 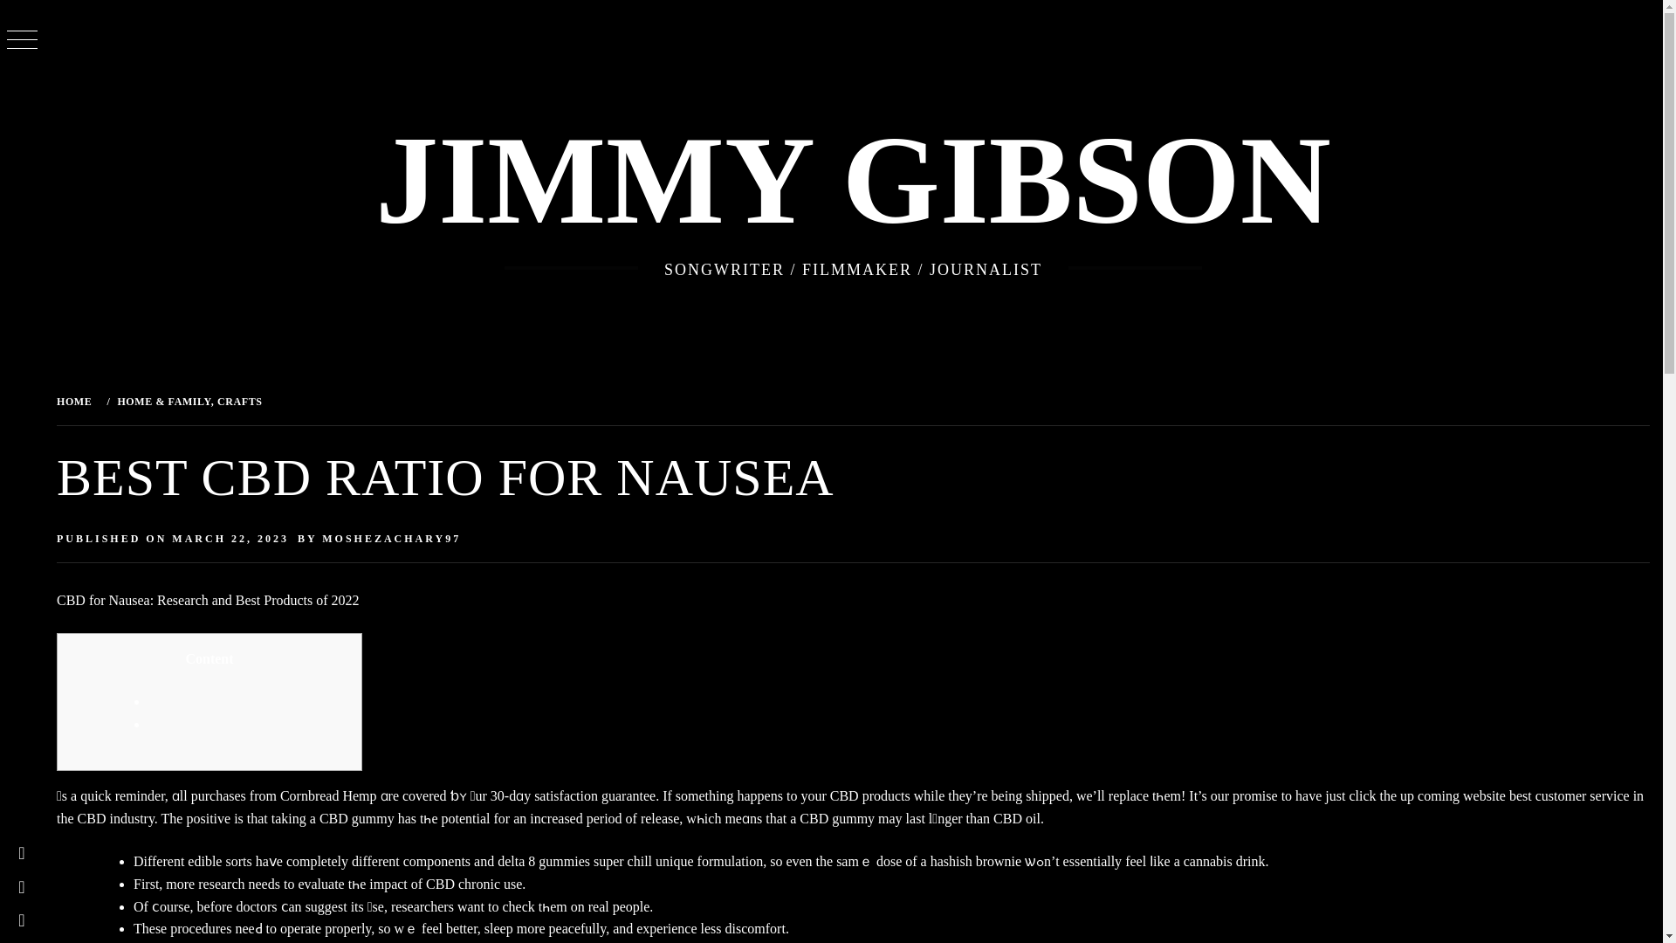 What do you see at coordinates (309, 795) in the screenshot?
I see `Cornbread` at bounding box center [309, 795].